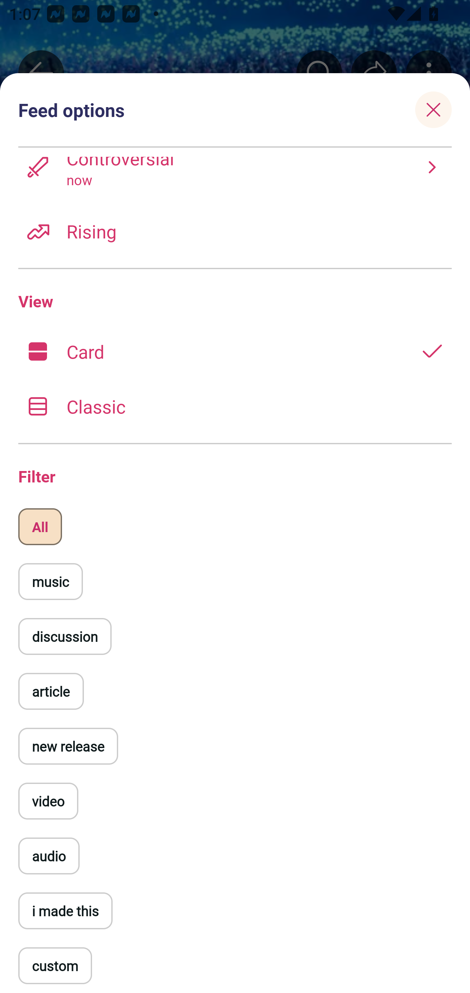 The width and height of the screenshot is (470, 993). Describe the element at coordinates (235, 406) in the screenshot. I see `Classic` at that location.